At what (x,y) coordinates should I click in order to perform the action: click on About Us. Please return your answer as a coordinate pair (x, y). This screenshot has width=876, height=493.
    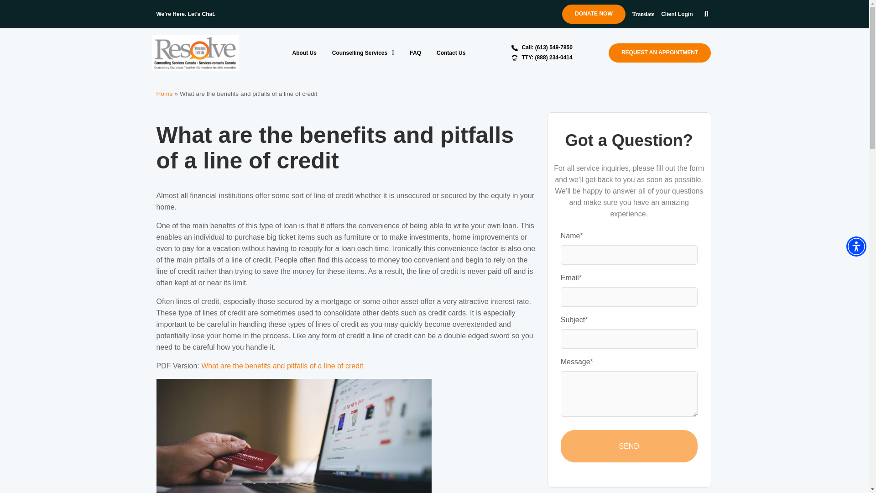
    Looking at the image, I should click on (304, 52).